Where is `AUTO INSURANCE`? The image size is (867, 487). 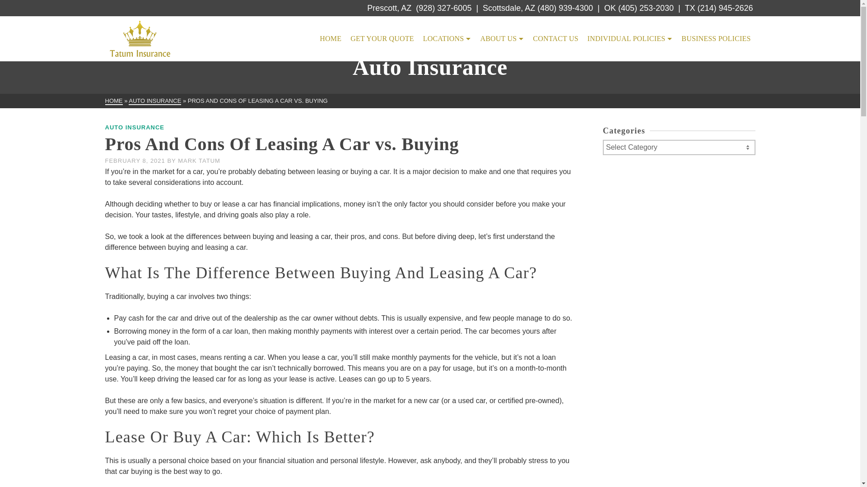
AUTO INSURANCE is located at coordinates (154, 101).